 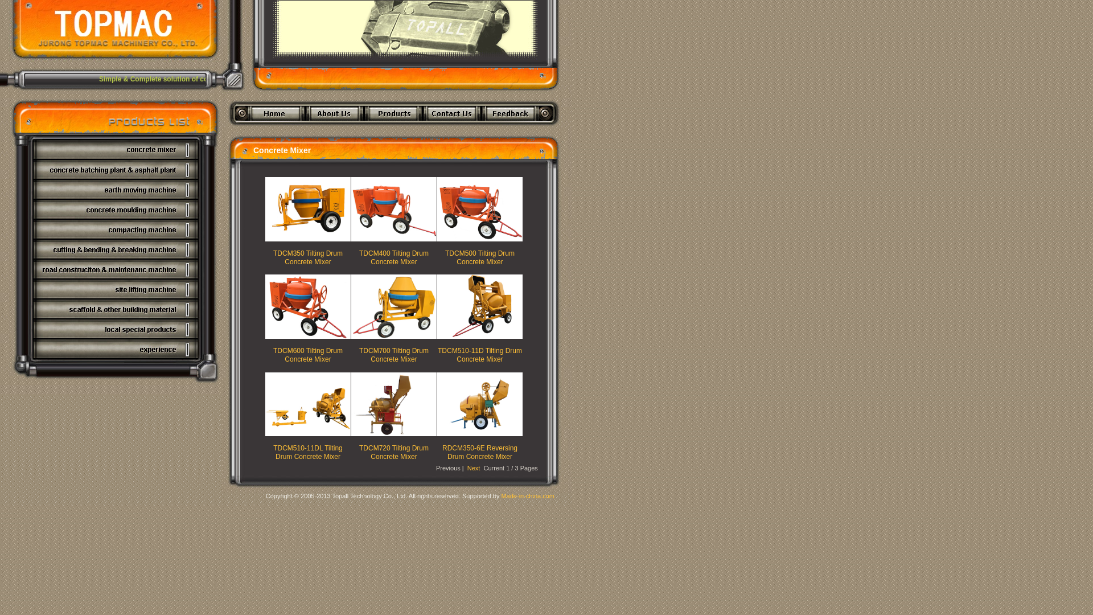 What do you see at coordinates (480, 355) in the screenshot?
I see `TDCM510-11D Tilting Drum Concrete Mixer` at bounding box center [480, 355].